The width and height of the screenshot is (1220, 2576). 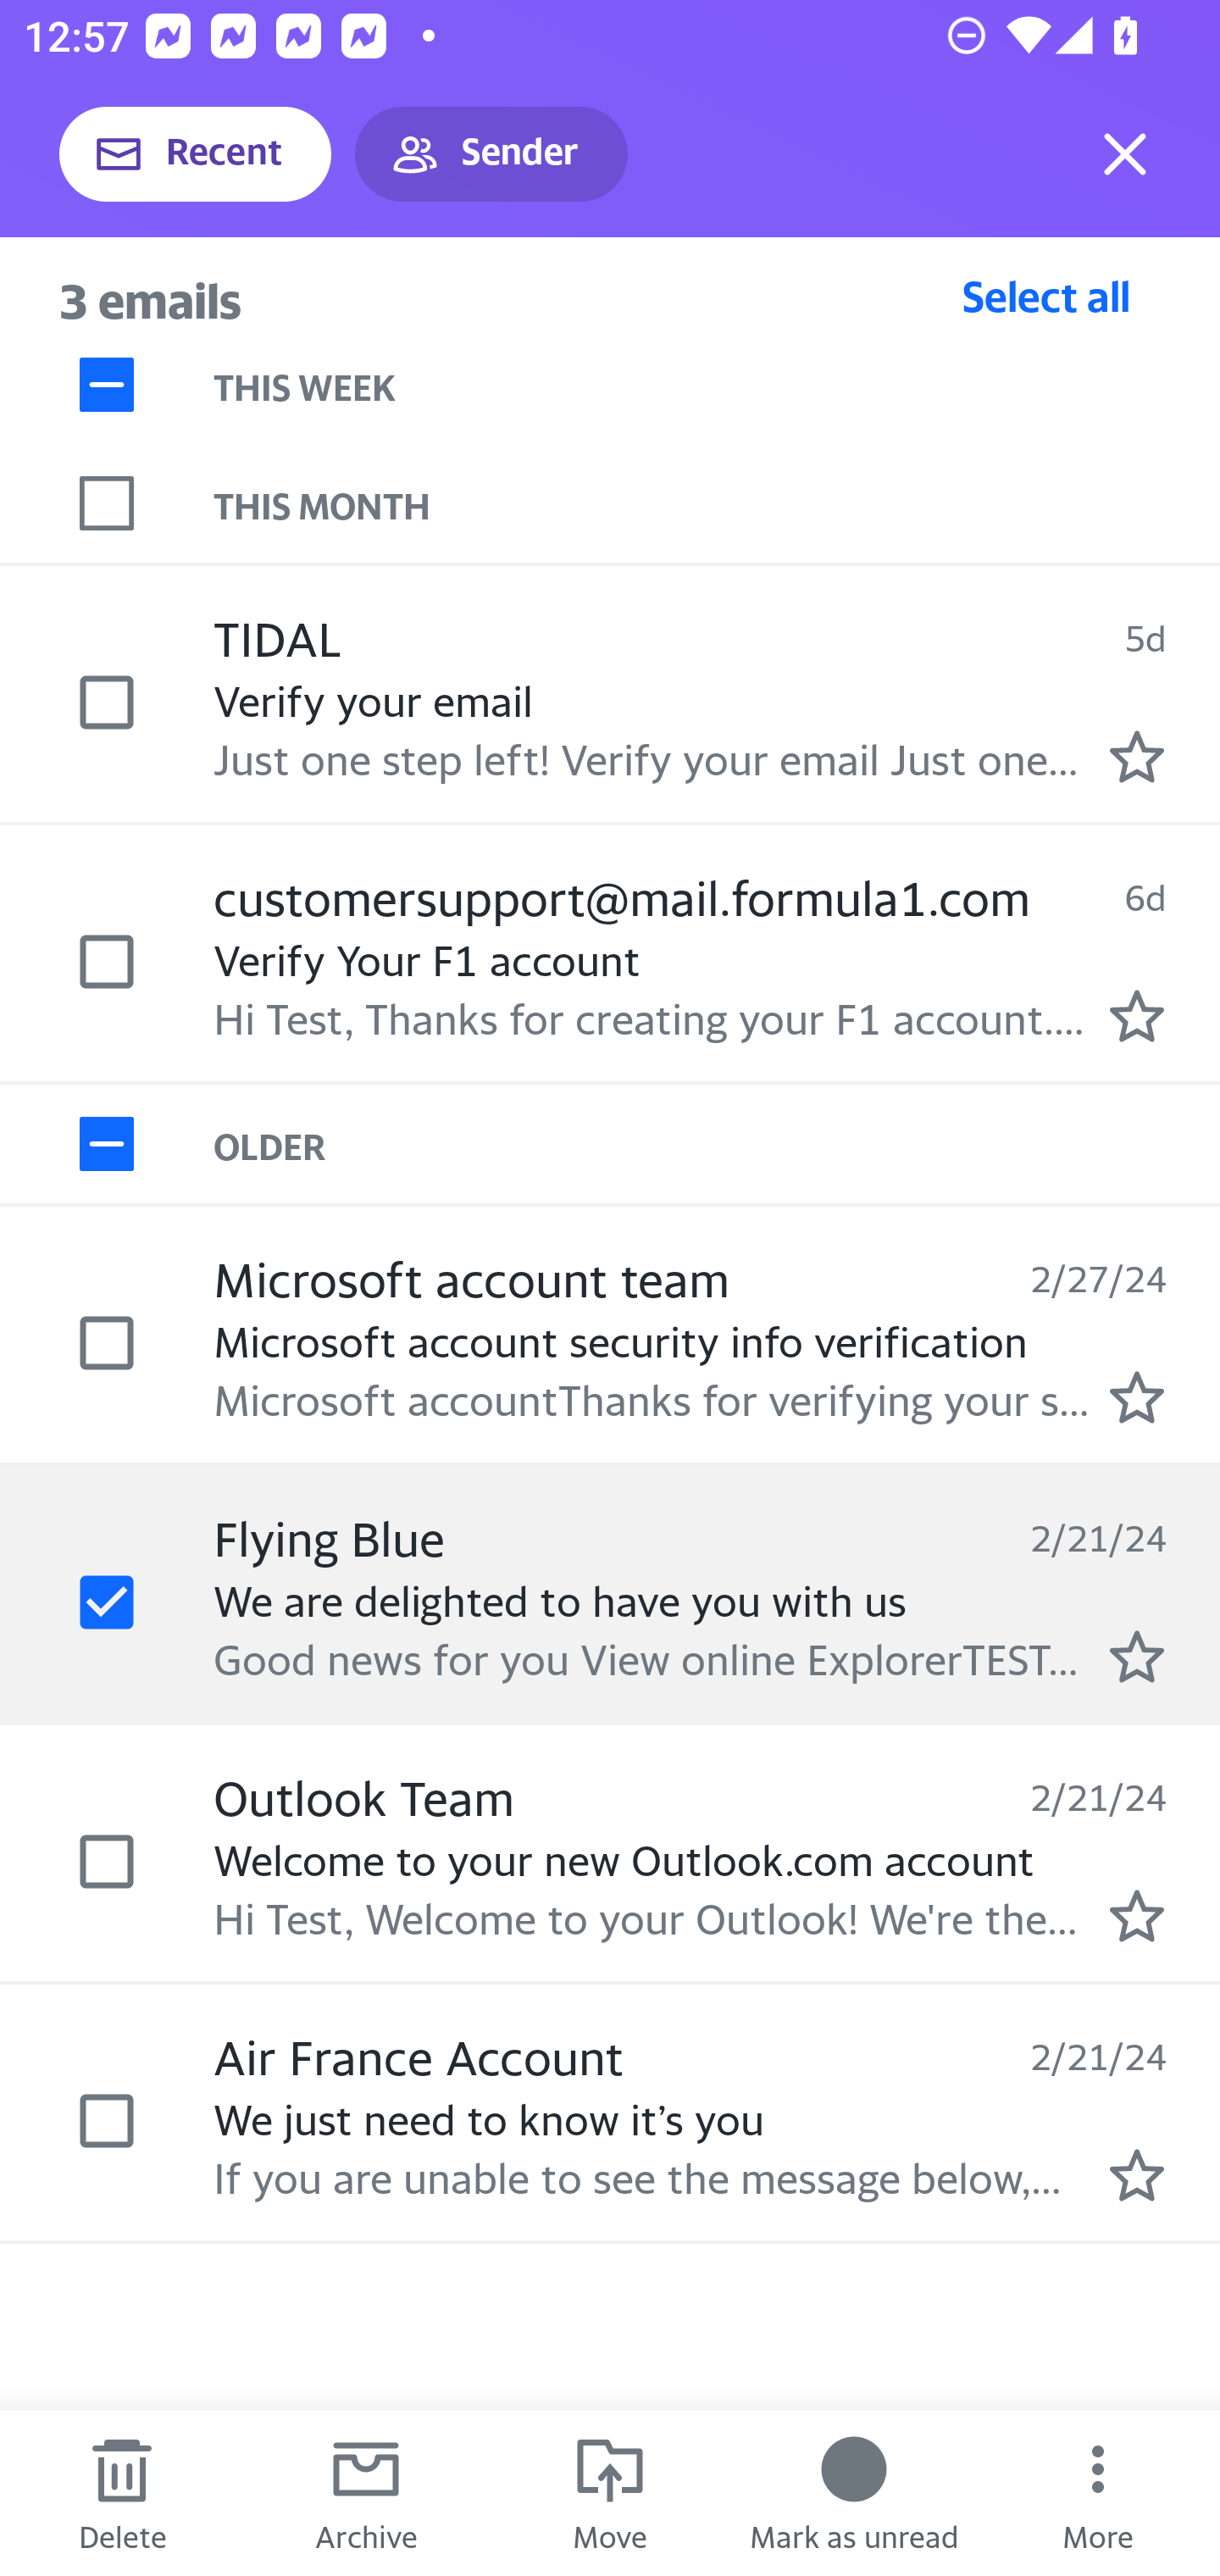 I want to click on Exit selection mode, so click(x=1125, y=154).